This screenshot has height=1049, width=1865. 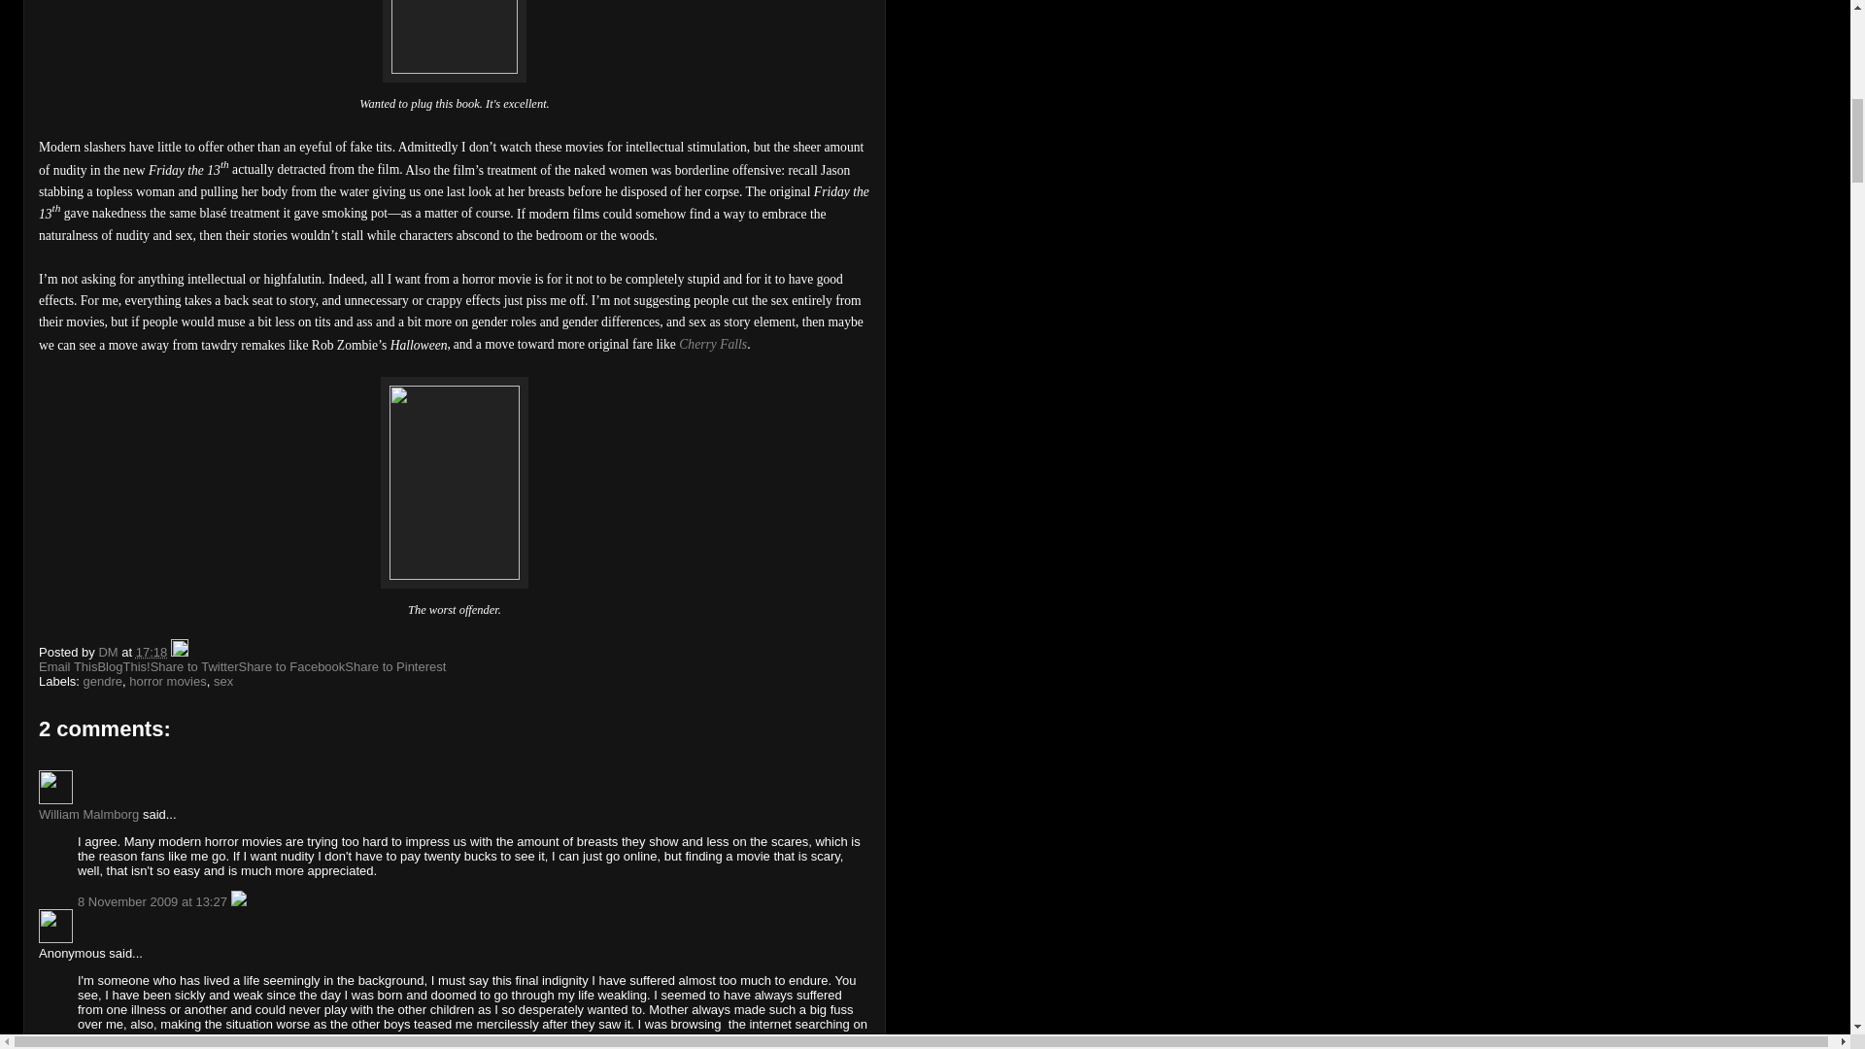 I want to click on 8 November 2009 at 13:27, so click(x=154, y=901).